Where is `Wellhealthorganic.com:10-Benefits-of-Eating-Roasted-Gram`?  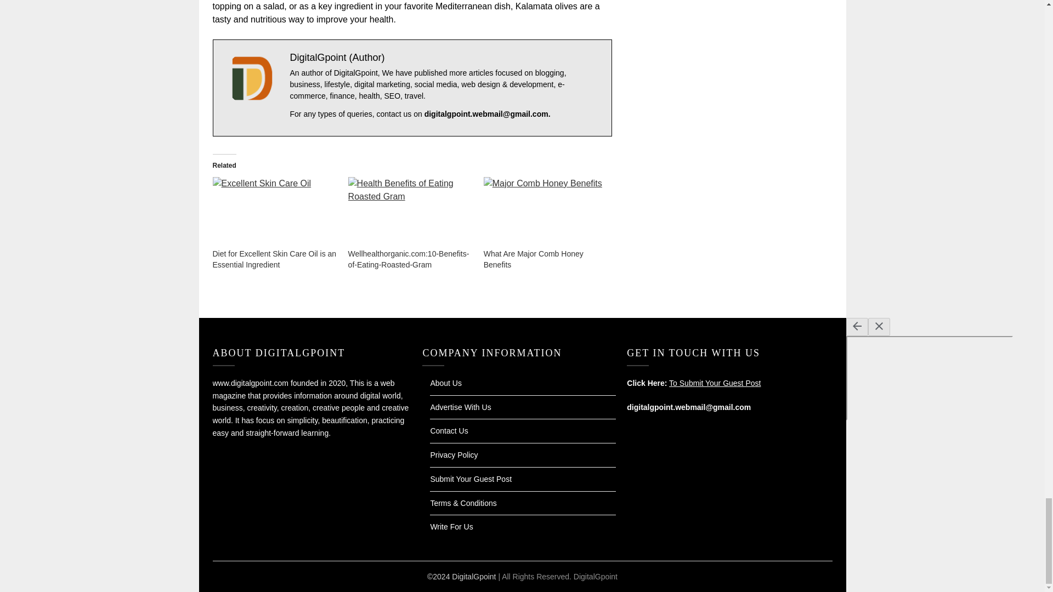
Wellhealthorganic.com:10-Benefits-of-Eating-Roasted-Gram is located at coordinates (409, 259).